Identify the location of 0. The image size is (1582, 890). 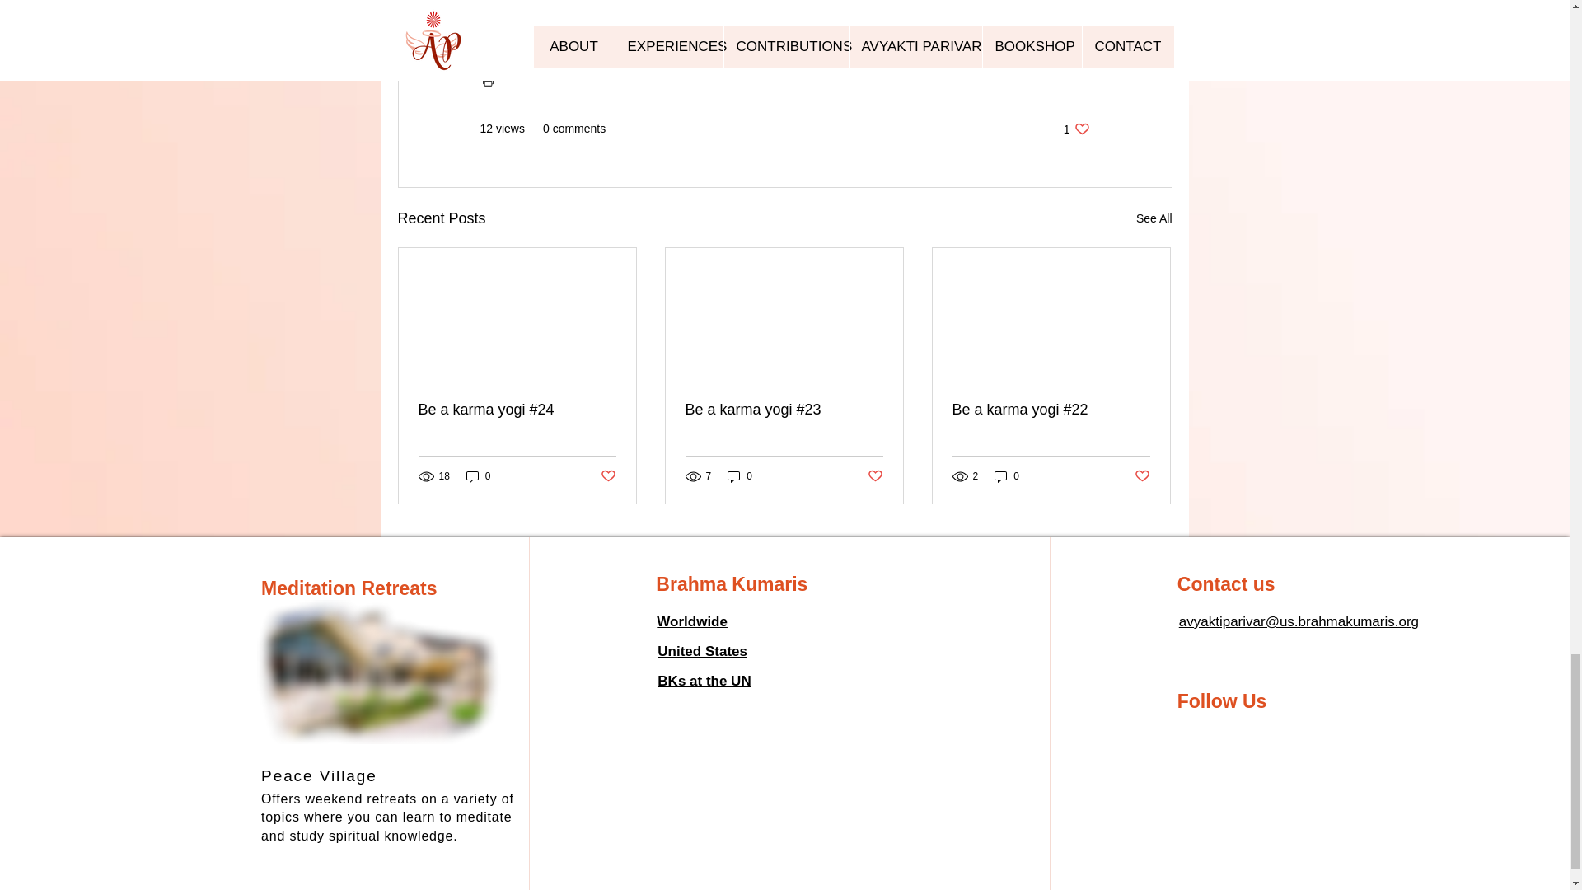
(740, 476).